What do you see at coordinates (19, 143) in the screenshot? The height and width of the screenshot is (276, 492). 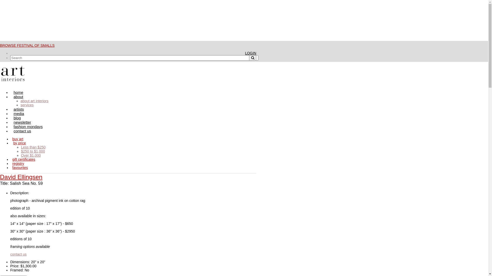 I see `by price` at bounding box center [19, 143].